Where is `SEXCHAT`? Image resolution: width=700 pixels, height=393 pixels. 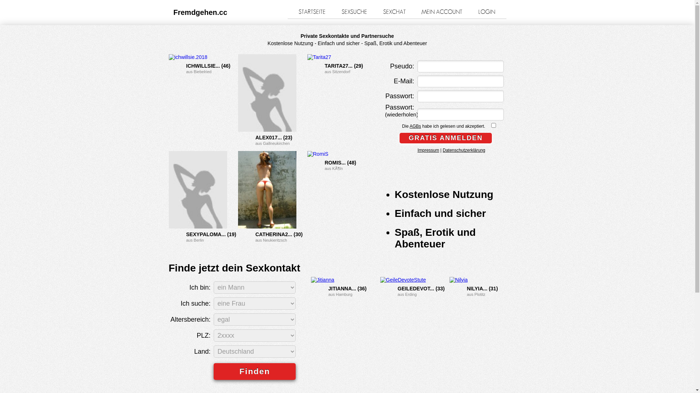
SEXCHAT is located at coordinates (394, 12).